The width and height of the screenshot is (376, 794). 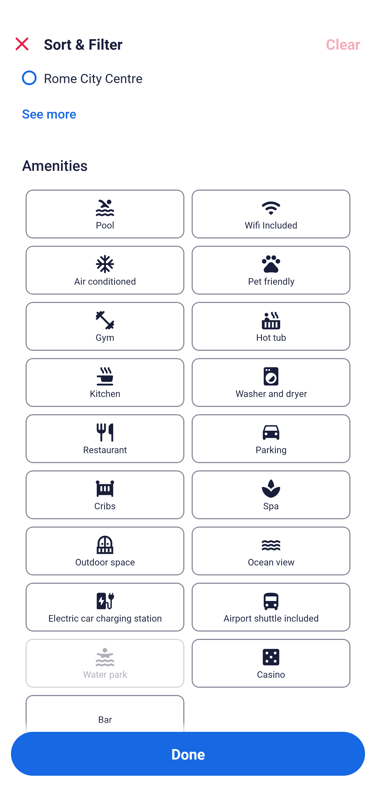 What do you see at coordinates (271, 214) in the screenshot?
I see `Wifi Included` at bounding box center [271, 214].